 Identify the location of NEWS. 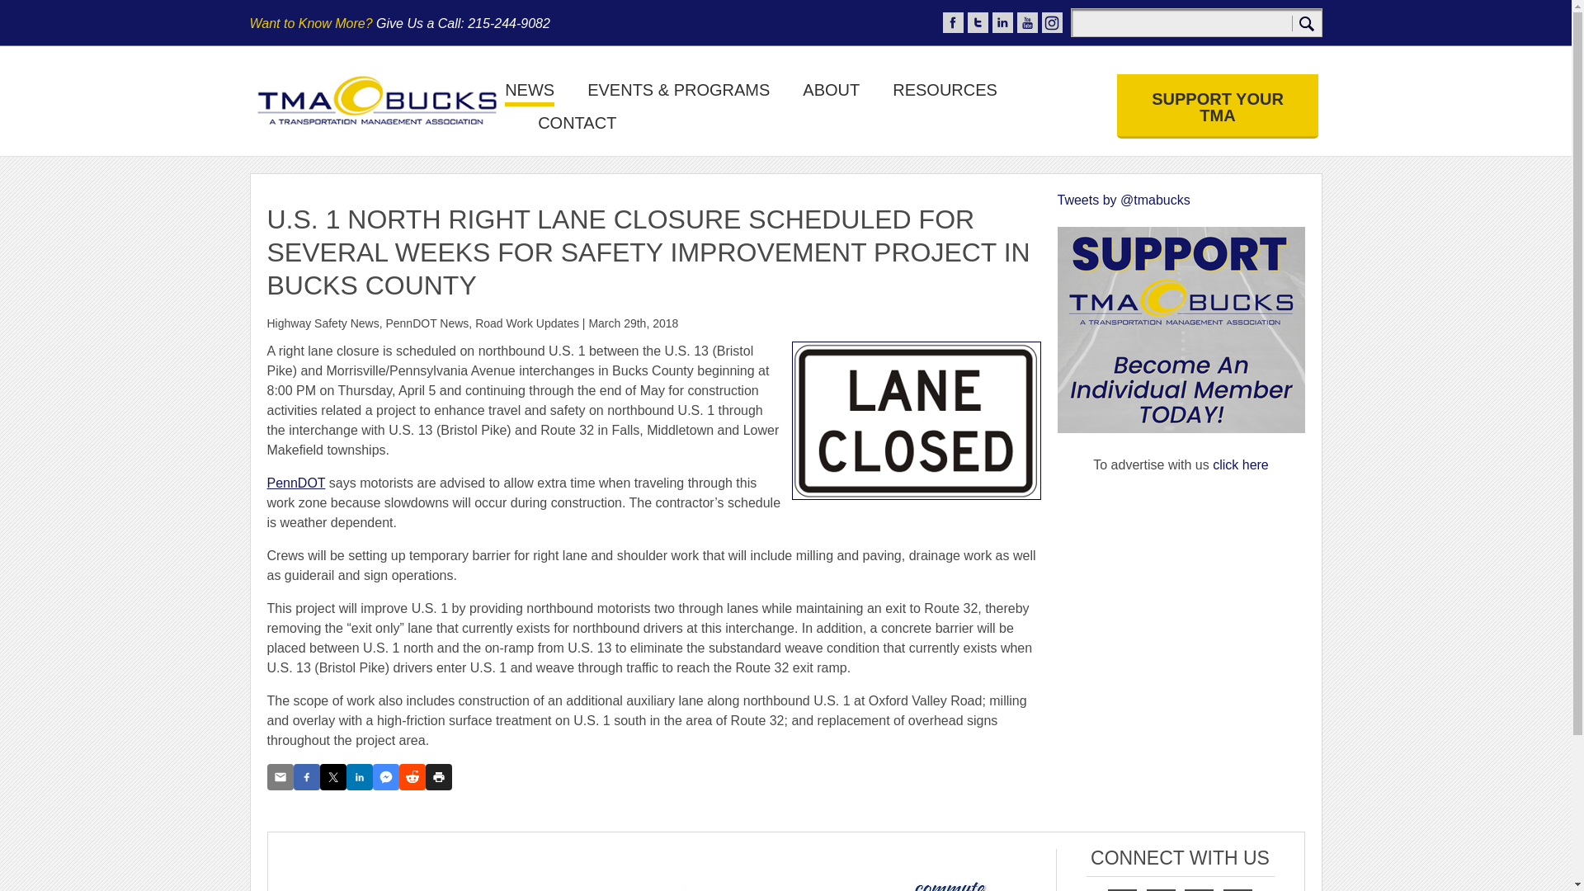
(530, 94).